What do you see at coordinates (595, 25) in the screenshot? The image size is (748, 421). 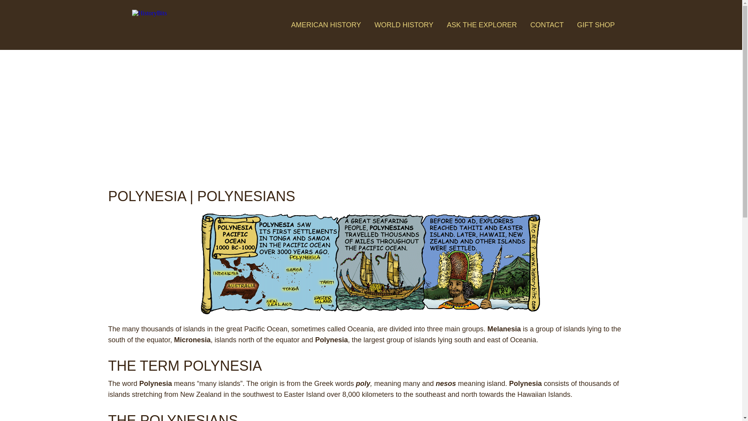 I see `GIFT SHOP` at bounding box center [595, 25].